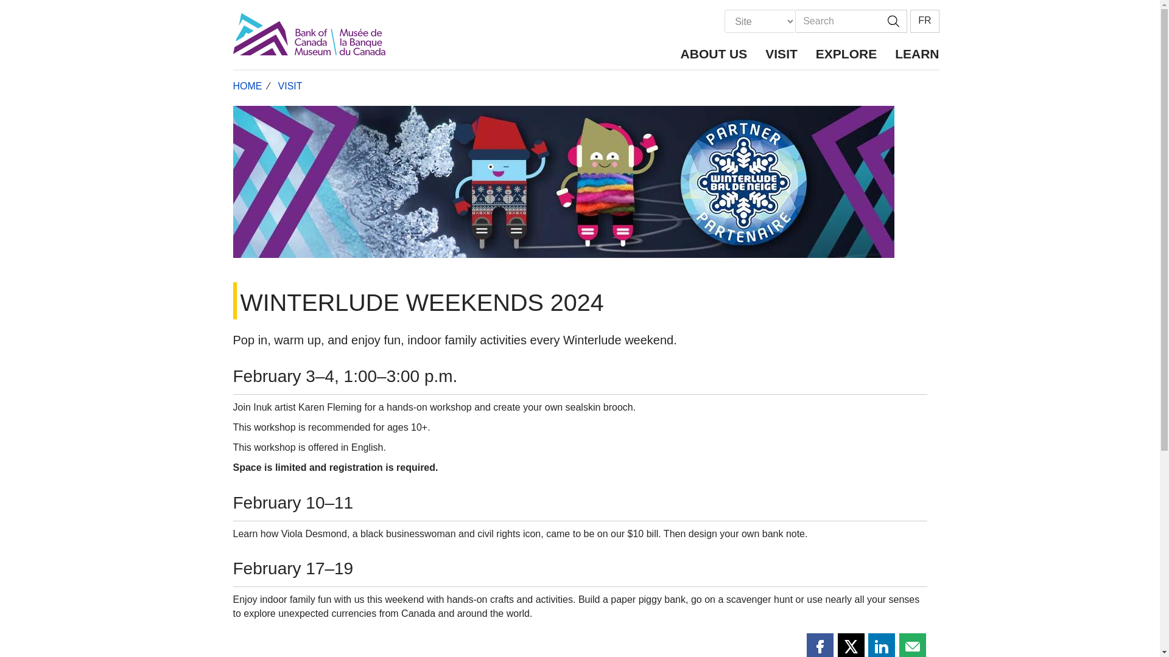 The height and width of the screenshot is (657, 1169). What do you see at coordinates (851, 645) in the screenshot?
I see `Share this page on X` at bounding box center [851, 645].